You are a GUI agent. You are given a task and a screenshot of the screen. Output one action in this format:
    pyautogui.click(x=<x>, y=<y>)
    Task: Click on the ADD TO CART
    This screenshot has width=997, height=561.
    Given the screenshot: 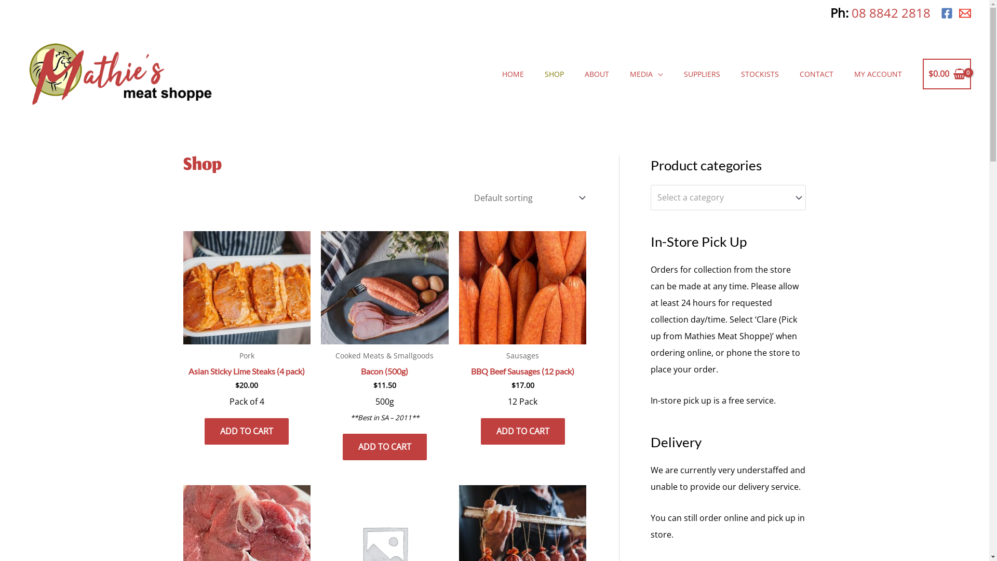 What is the action you would take?
    pyautogui.click(x=523, y=431)
    